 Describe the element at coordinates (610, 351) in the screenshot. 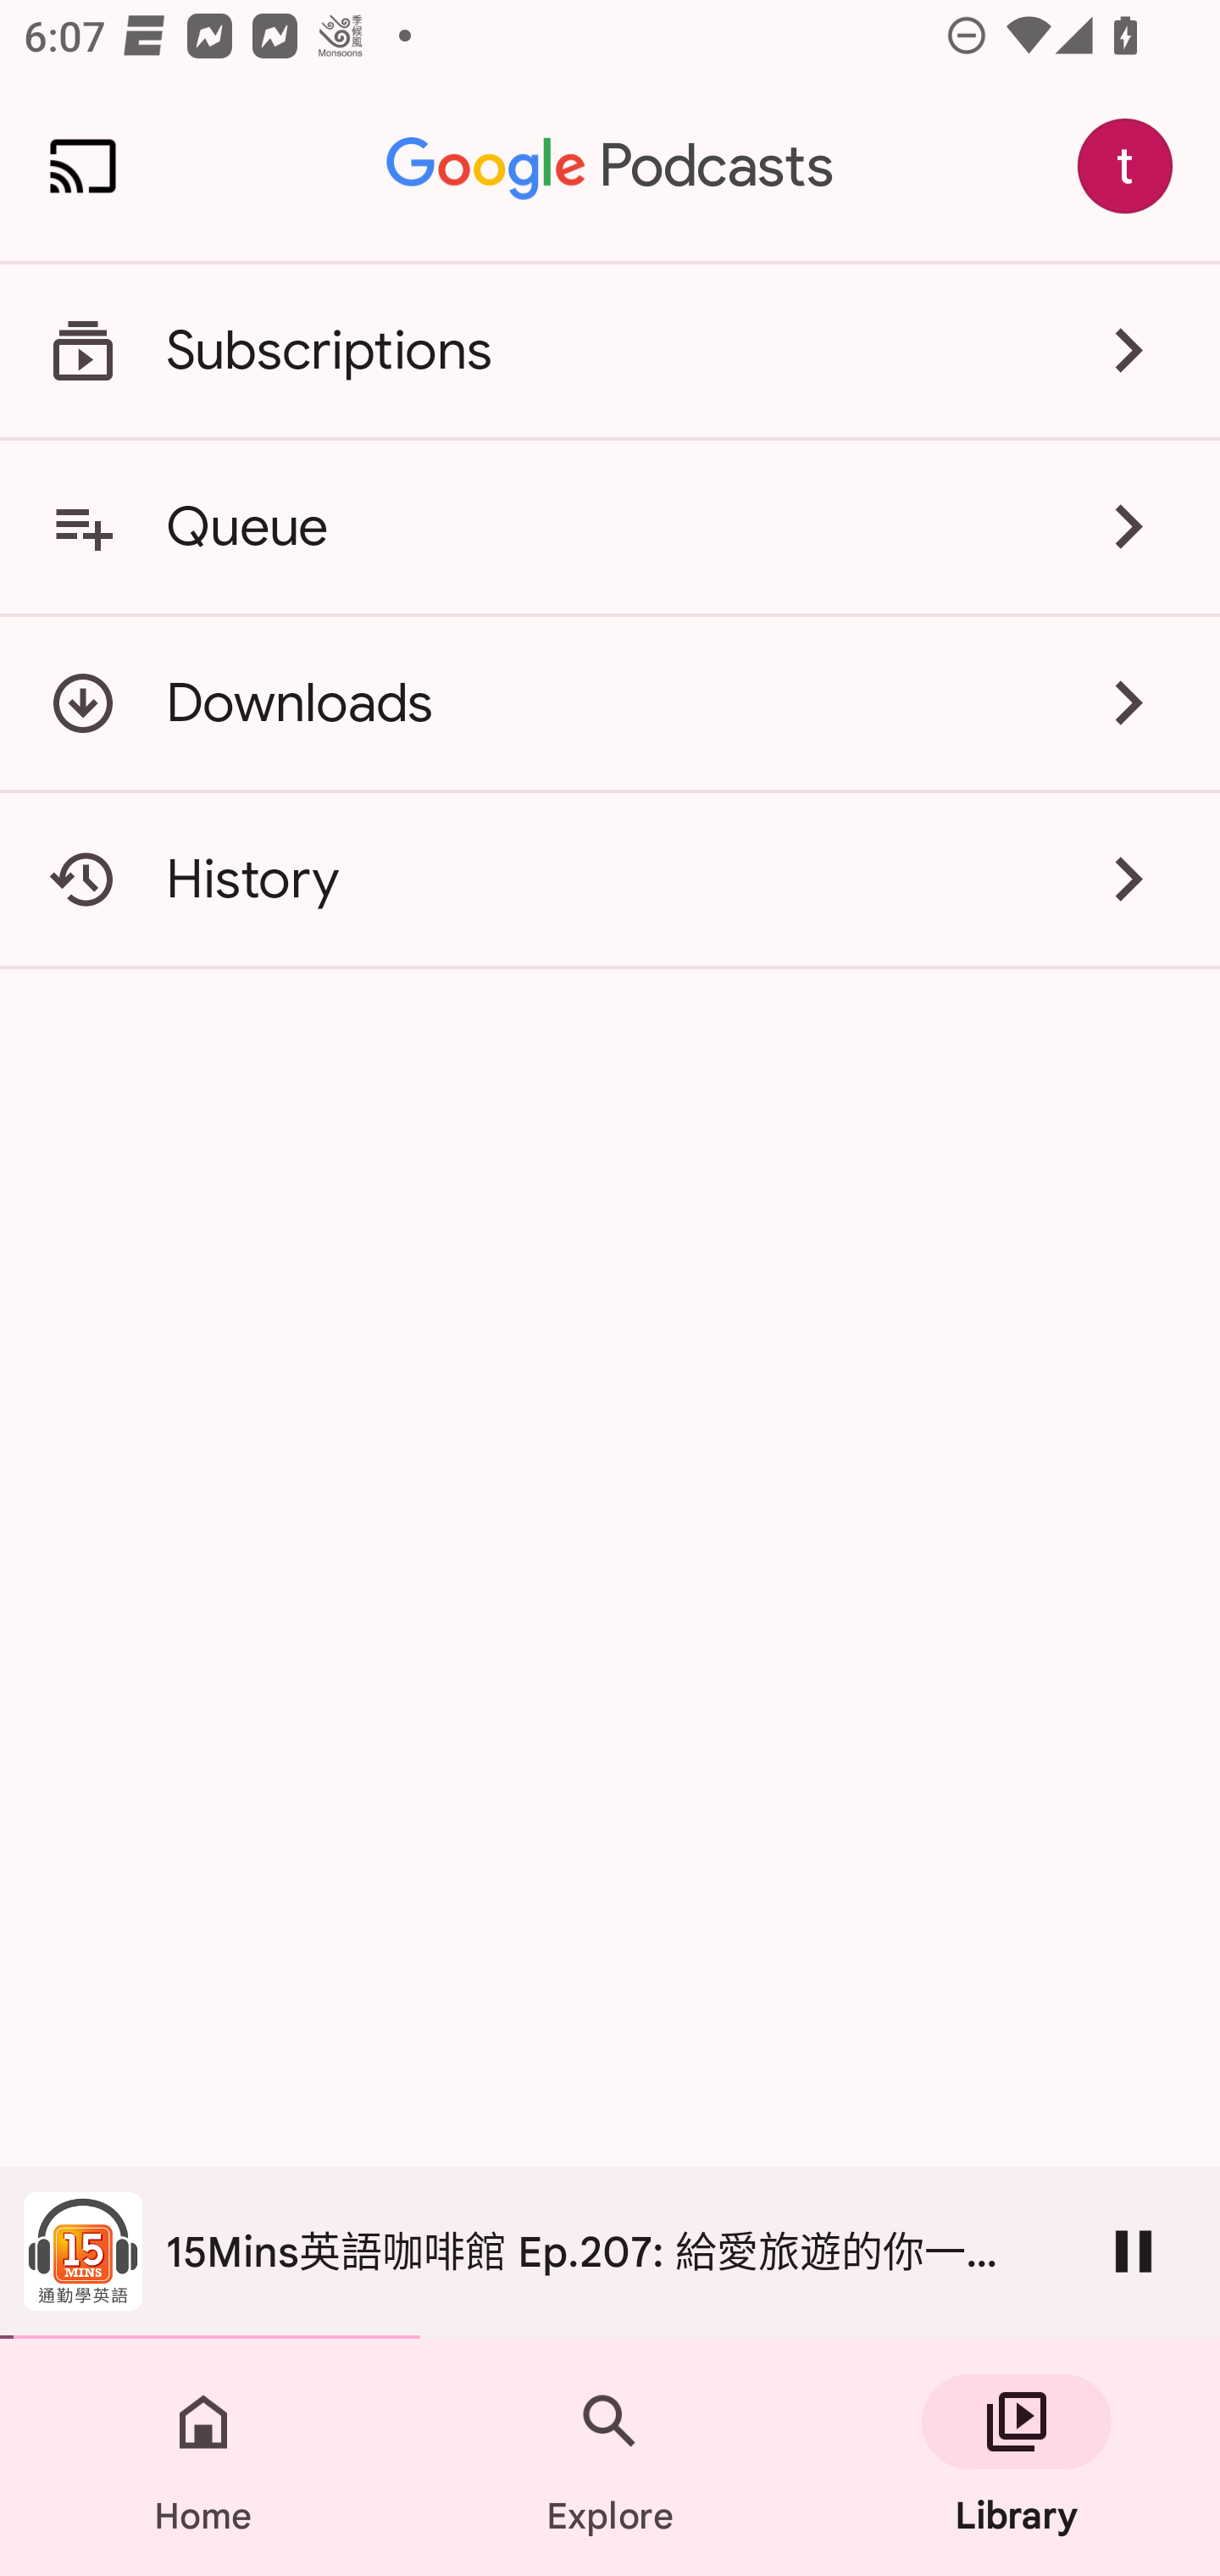

I see `Subscriptions` at that location.